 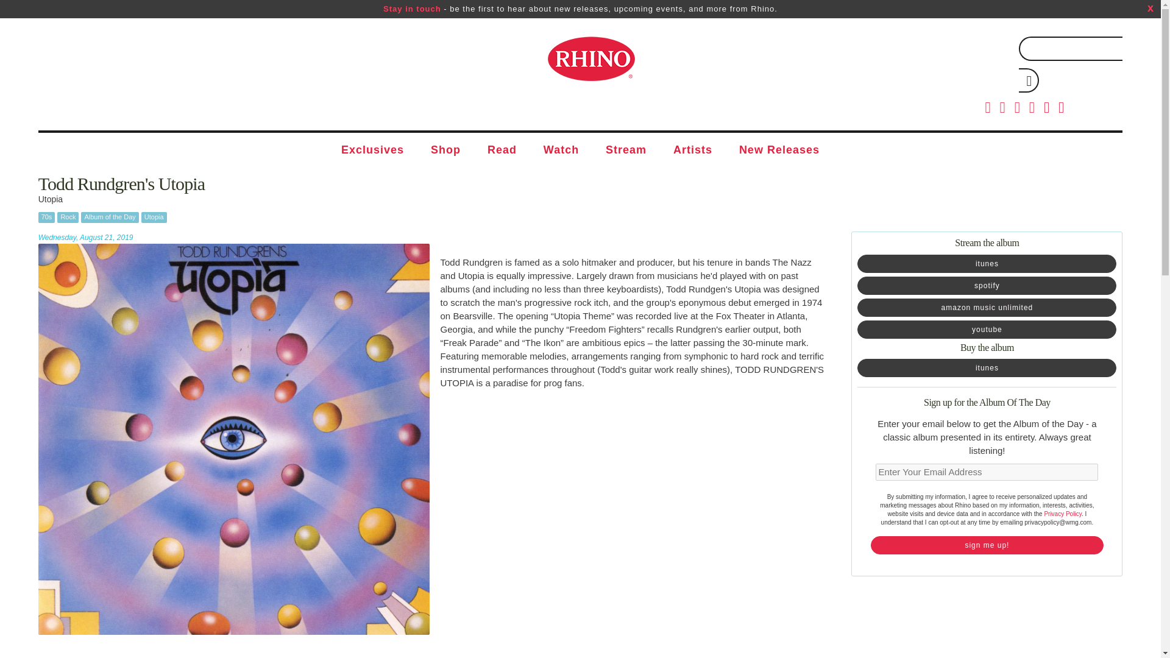 What do you see at coordinates (372, 150) in the screenshot?
I see `Exclusives` at bounding box center [372, 150].